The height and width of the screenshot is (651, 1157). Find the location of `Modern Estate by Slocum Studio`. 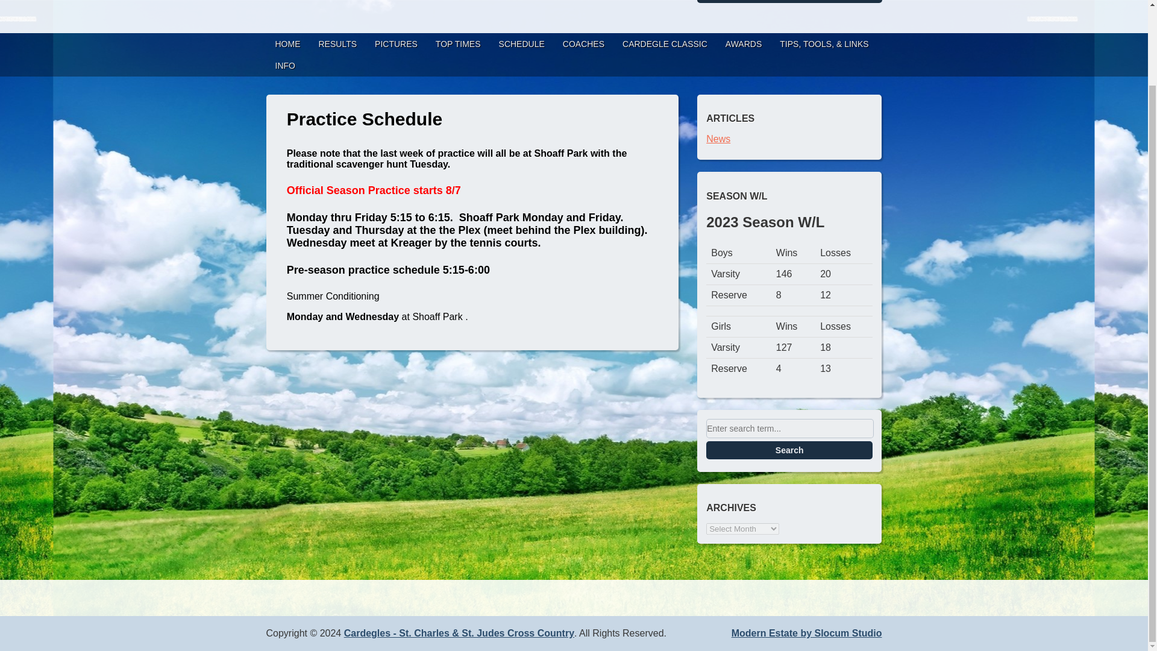

Modern Estate by Slocum Studio is located at coordinates (806, 633).